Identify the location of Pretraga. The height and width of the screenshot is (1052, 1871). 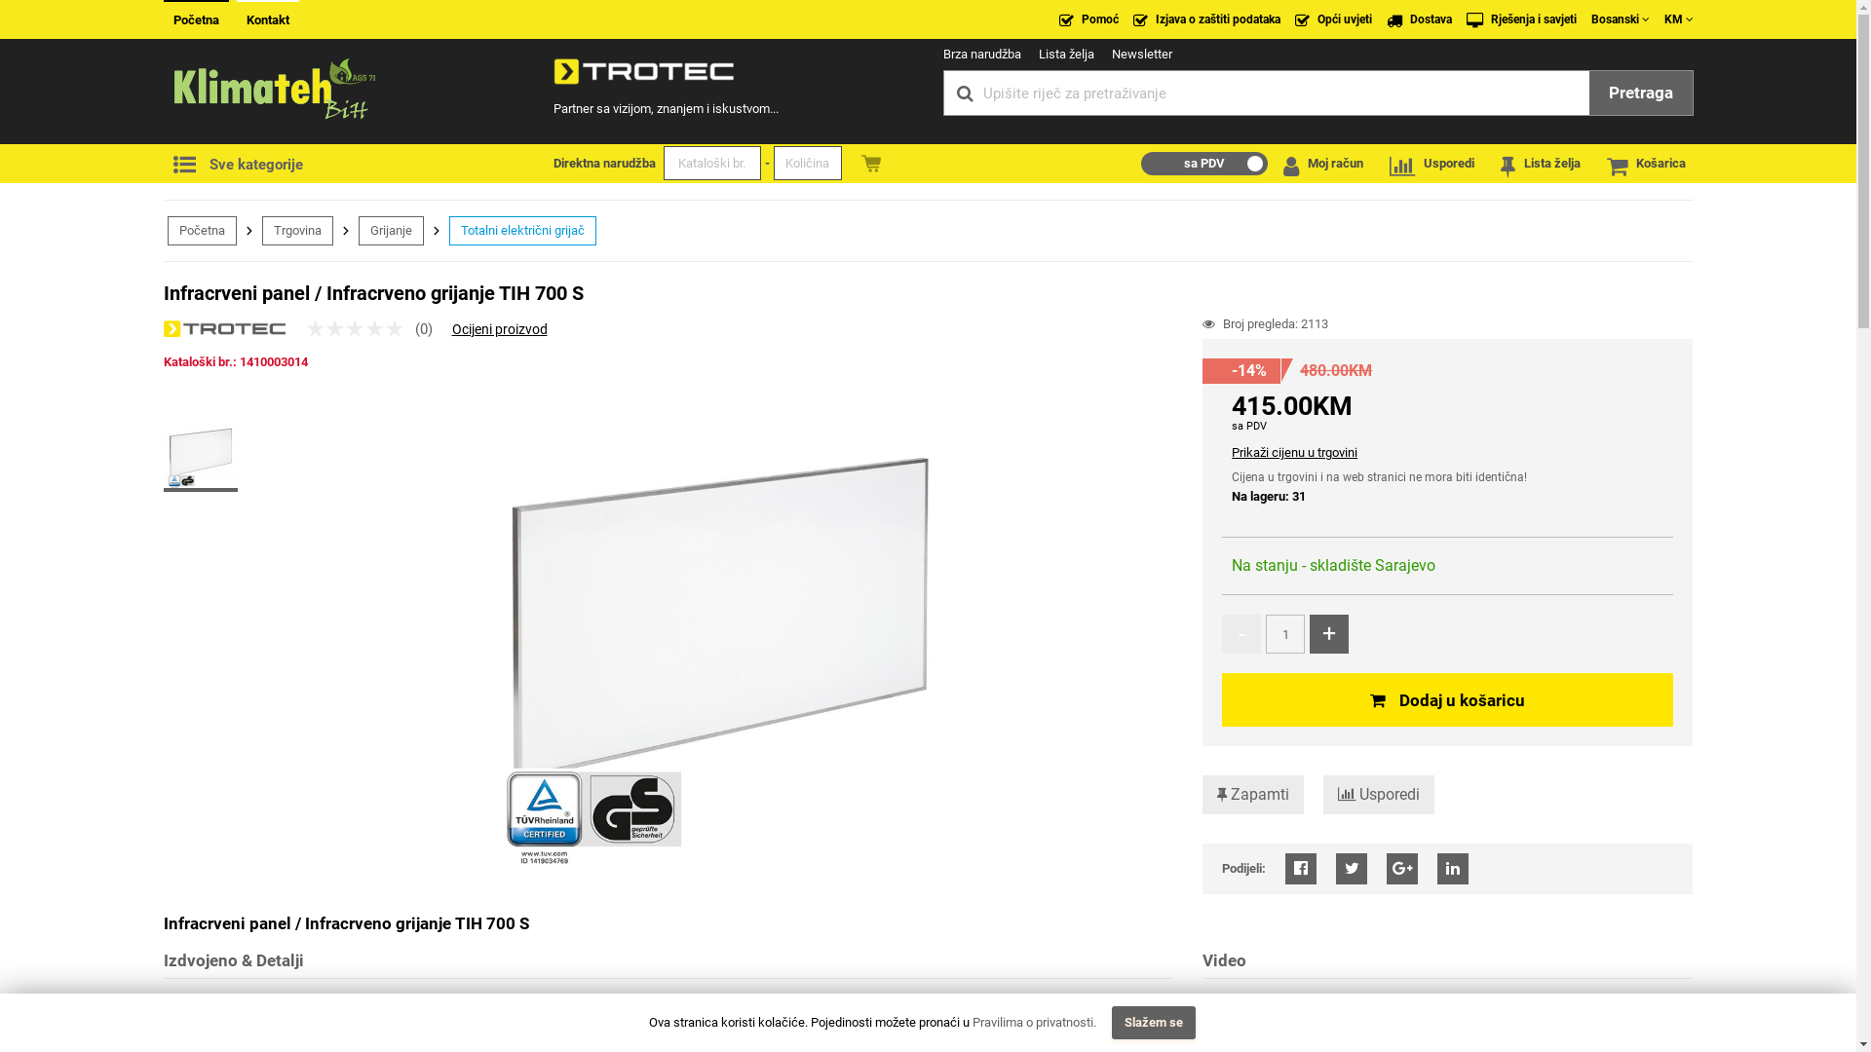
(1640, 94).